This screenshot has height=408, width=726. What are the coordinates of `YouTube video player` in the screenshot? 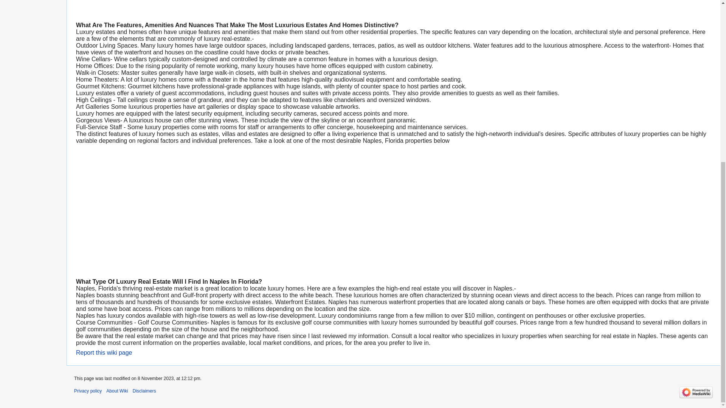 It's located at (181, 210).